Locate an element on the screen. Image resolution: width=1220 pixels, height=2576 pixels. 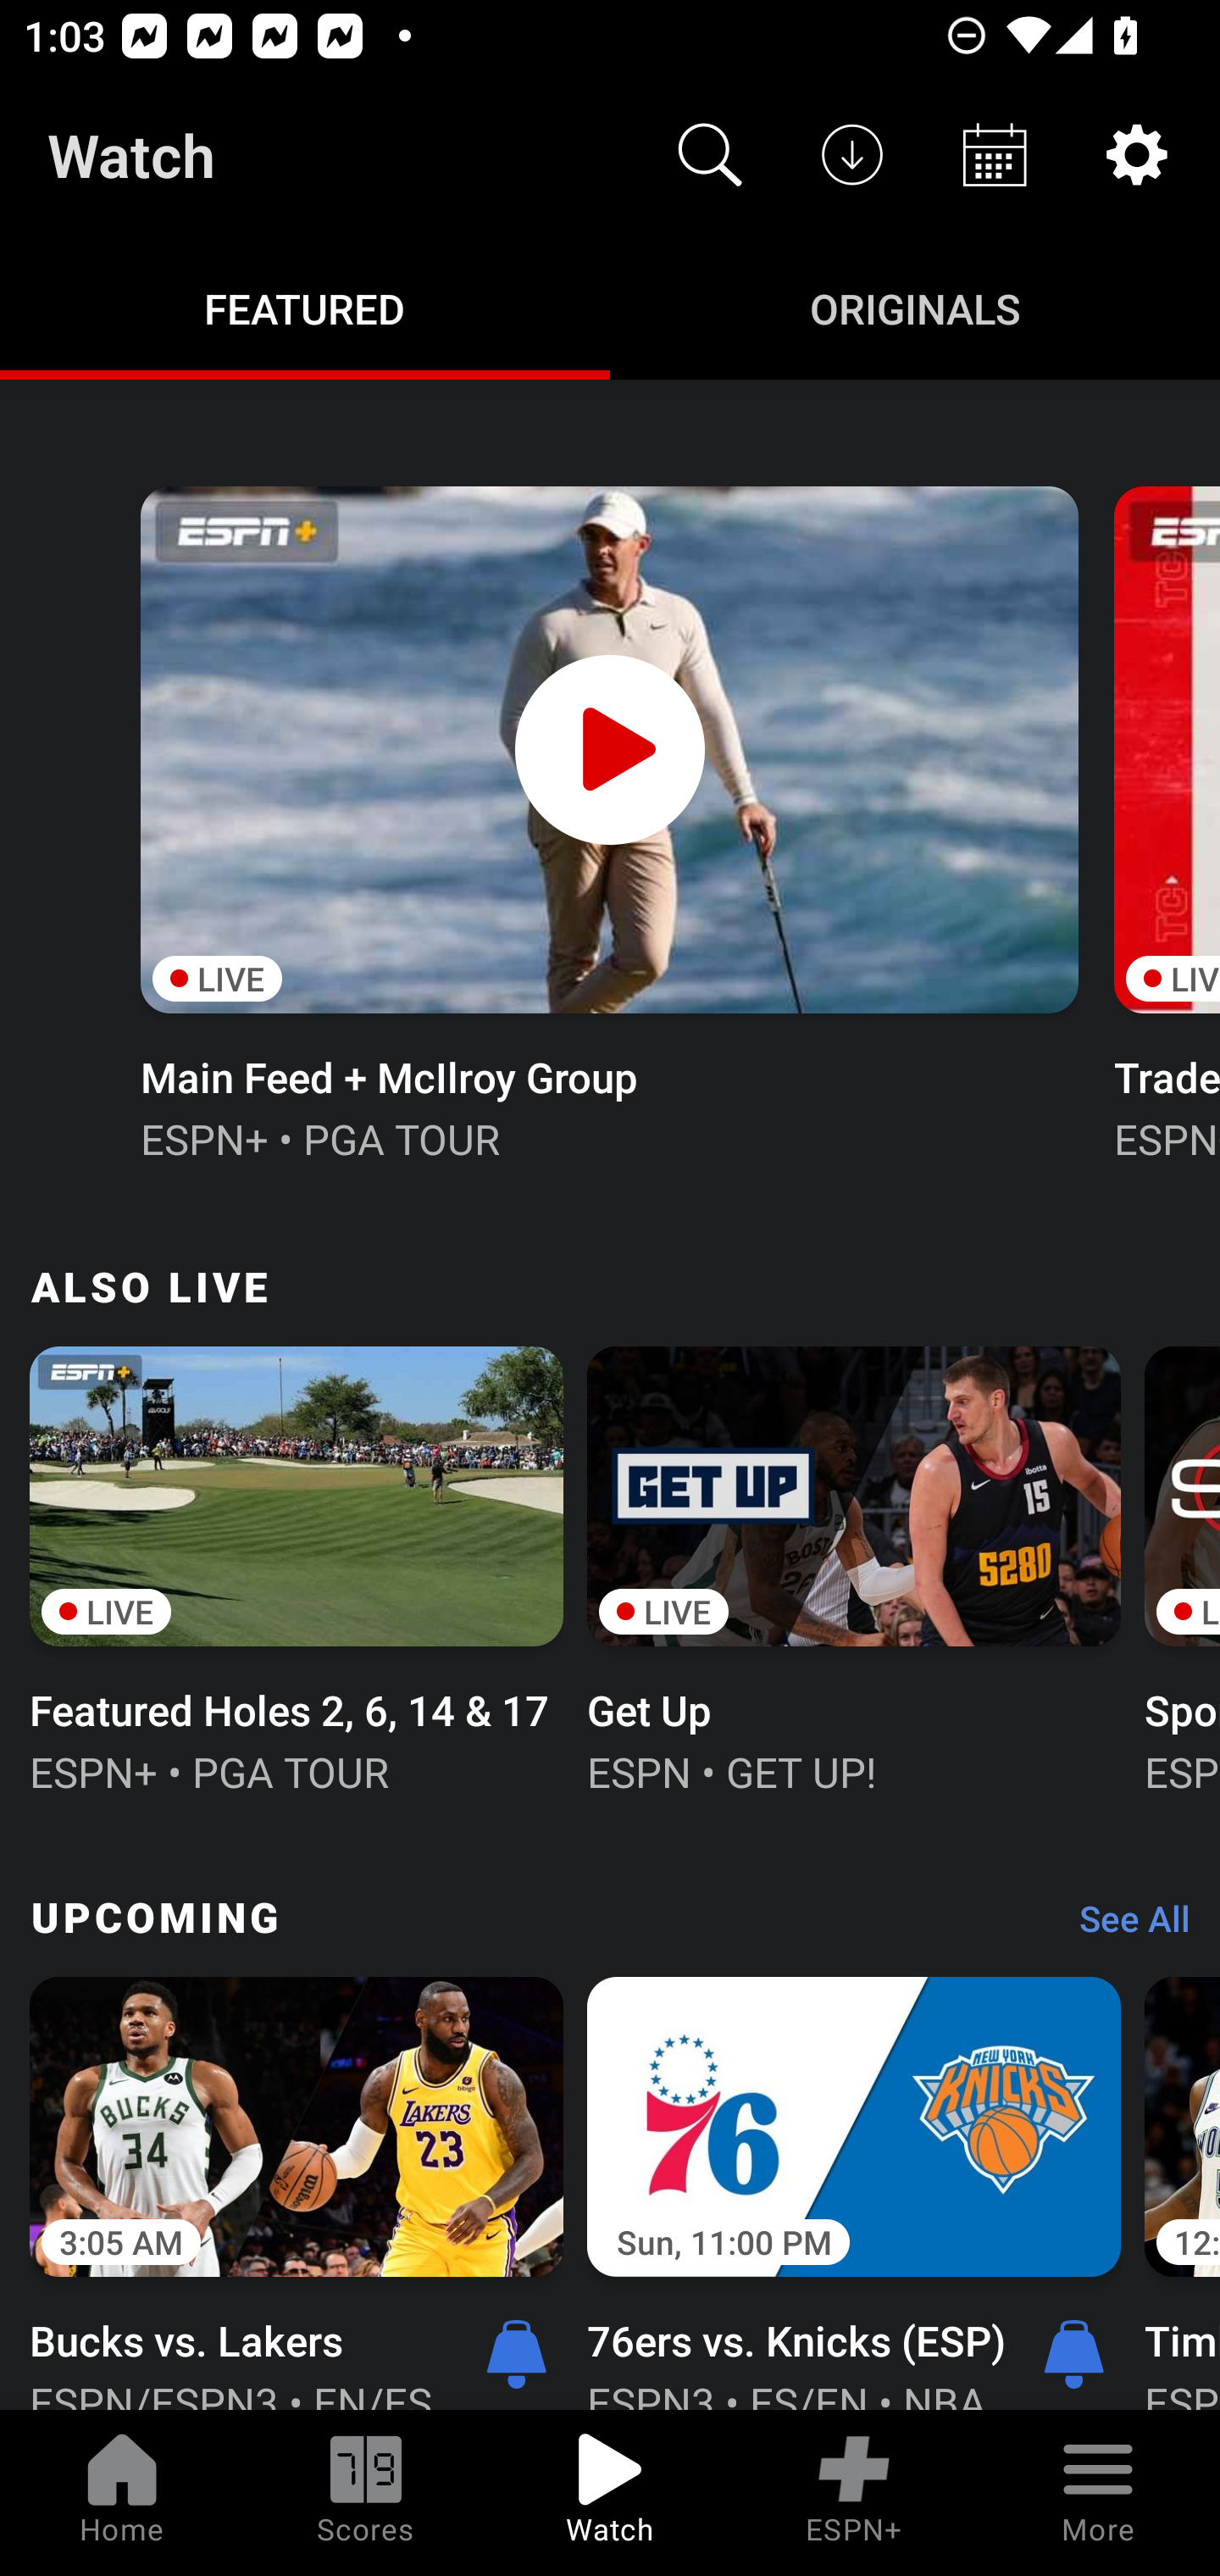
Search is located at coordinates (710, 154).